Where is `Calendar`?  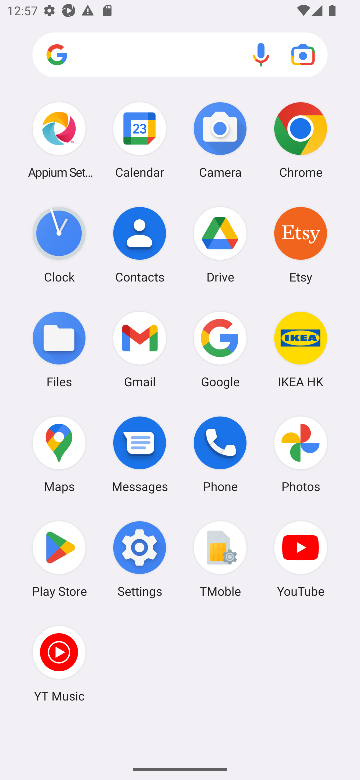 Calendar is located at coordinates (139, 140).